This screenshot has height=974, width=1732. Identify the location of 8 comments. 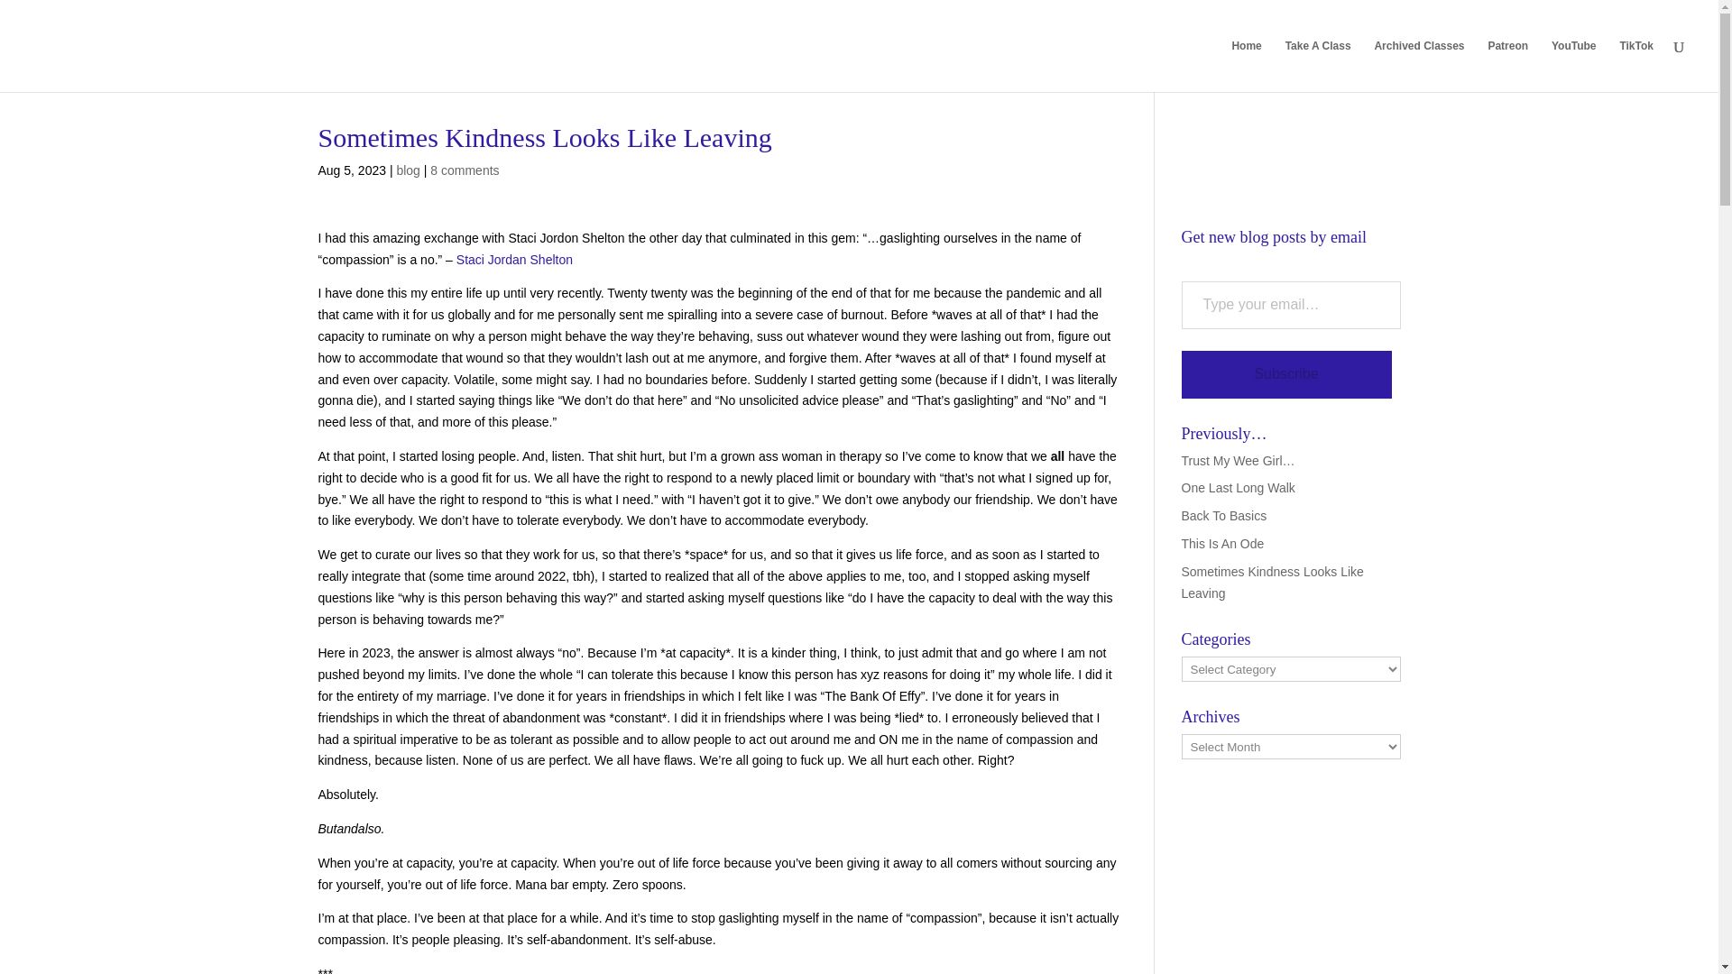
(464, 170).